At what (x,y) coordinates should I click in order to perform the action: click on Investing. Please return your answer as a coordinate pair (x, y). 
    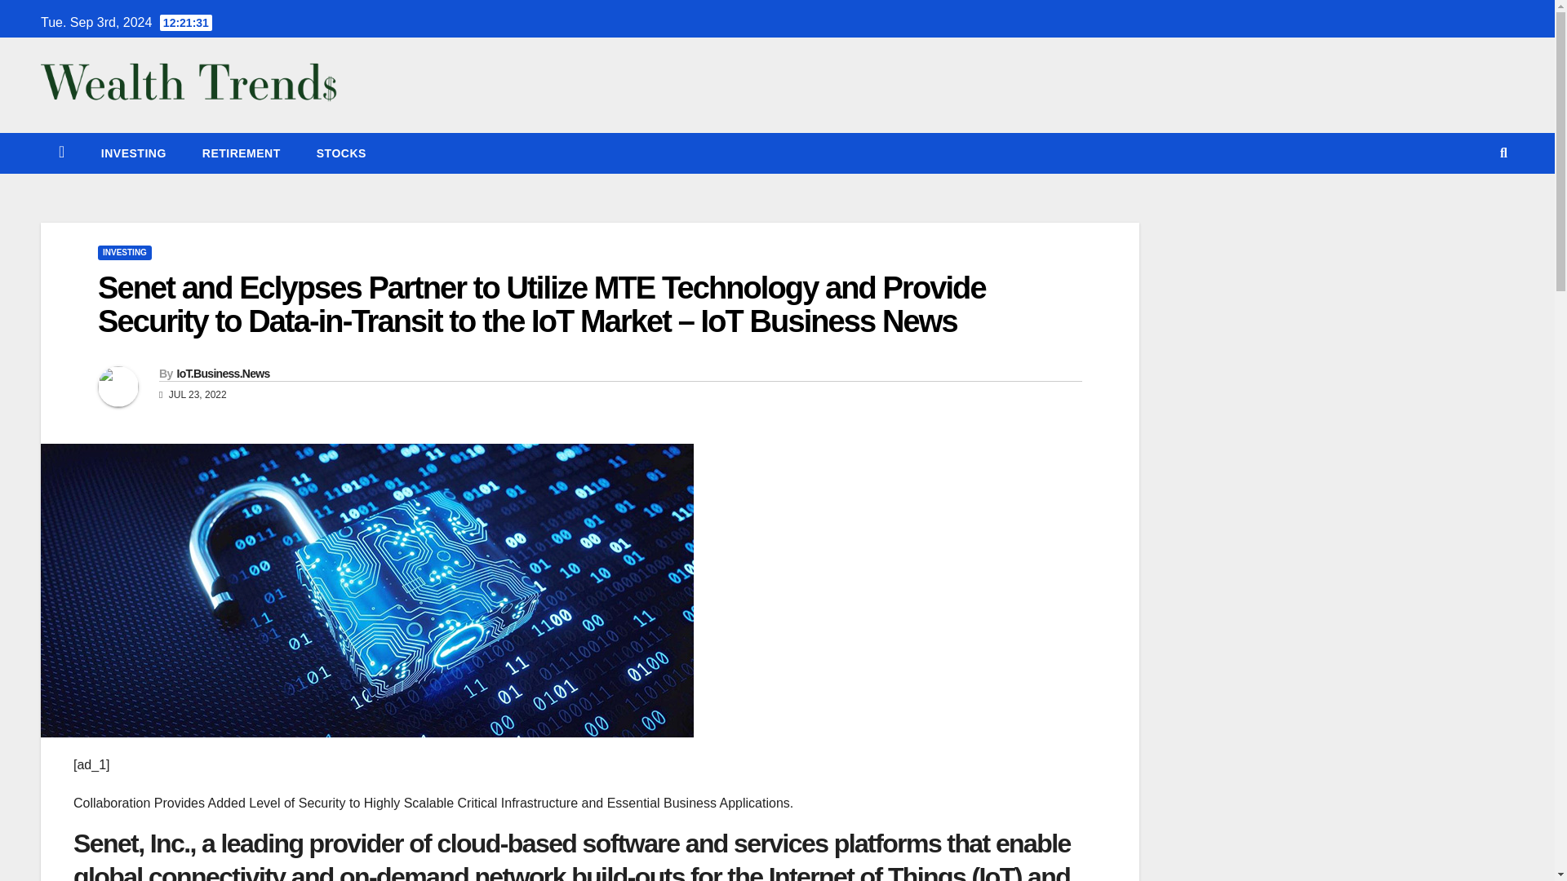
    Looking at the image, I should click on (134, 153).